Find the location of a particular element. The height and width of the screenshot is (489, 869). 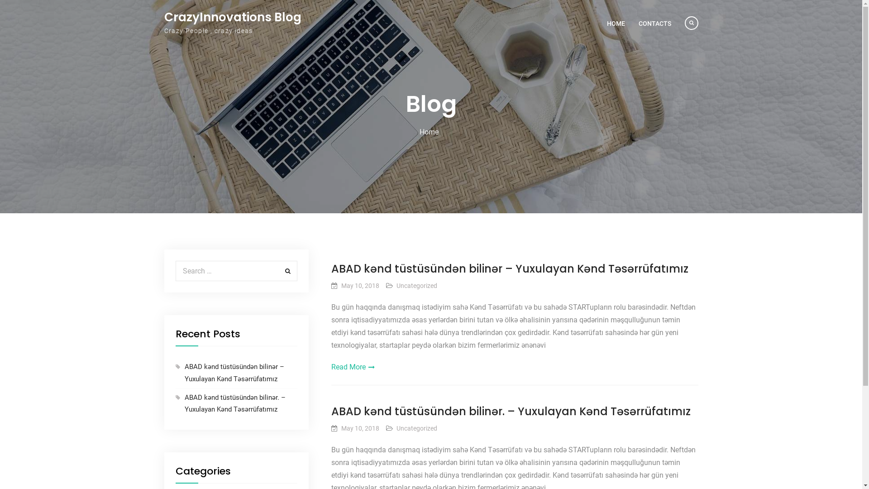

CONTACTS is located at coordinates (655, 24).